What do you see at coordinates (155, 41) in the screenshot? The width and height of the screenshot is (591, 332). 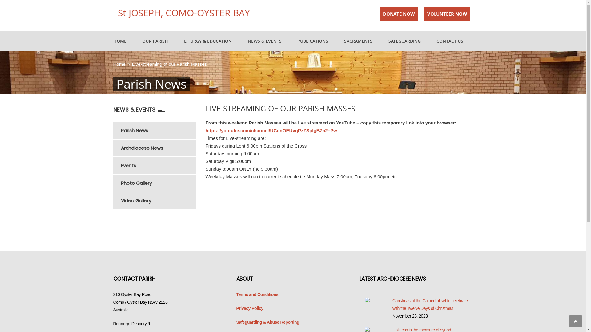 I see `OUR PARISH` at bounding box center [155, 41].